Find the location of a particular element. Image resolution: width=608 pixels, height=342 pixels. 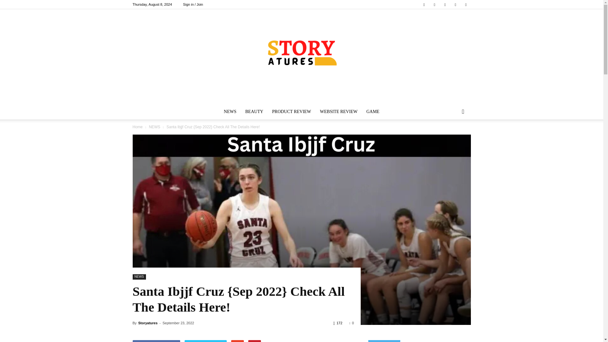

GAME is located at coordinates (372, 111).